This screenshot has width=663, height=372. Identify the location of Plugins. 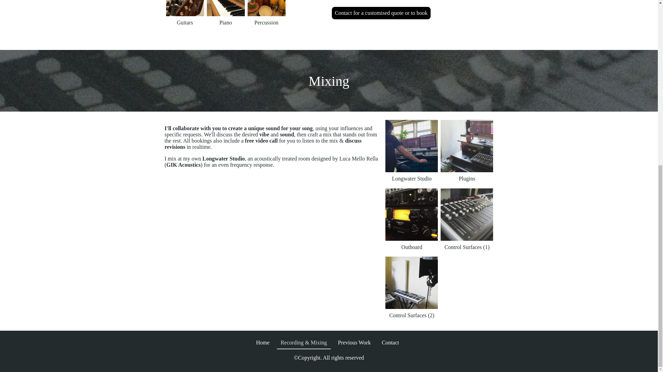
(467, 146).